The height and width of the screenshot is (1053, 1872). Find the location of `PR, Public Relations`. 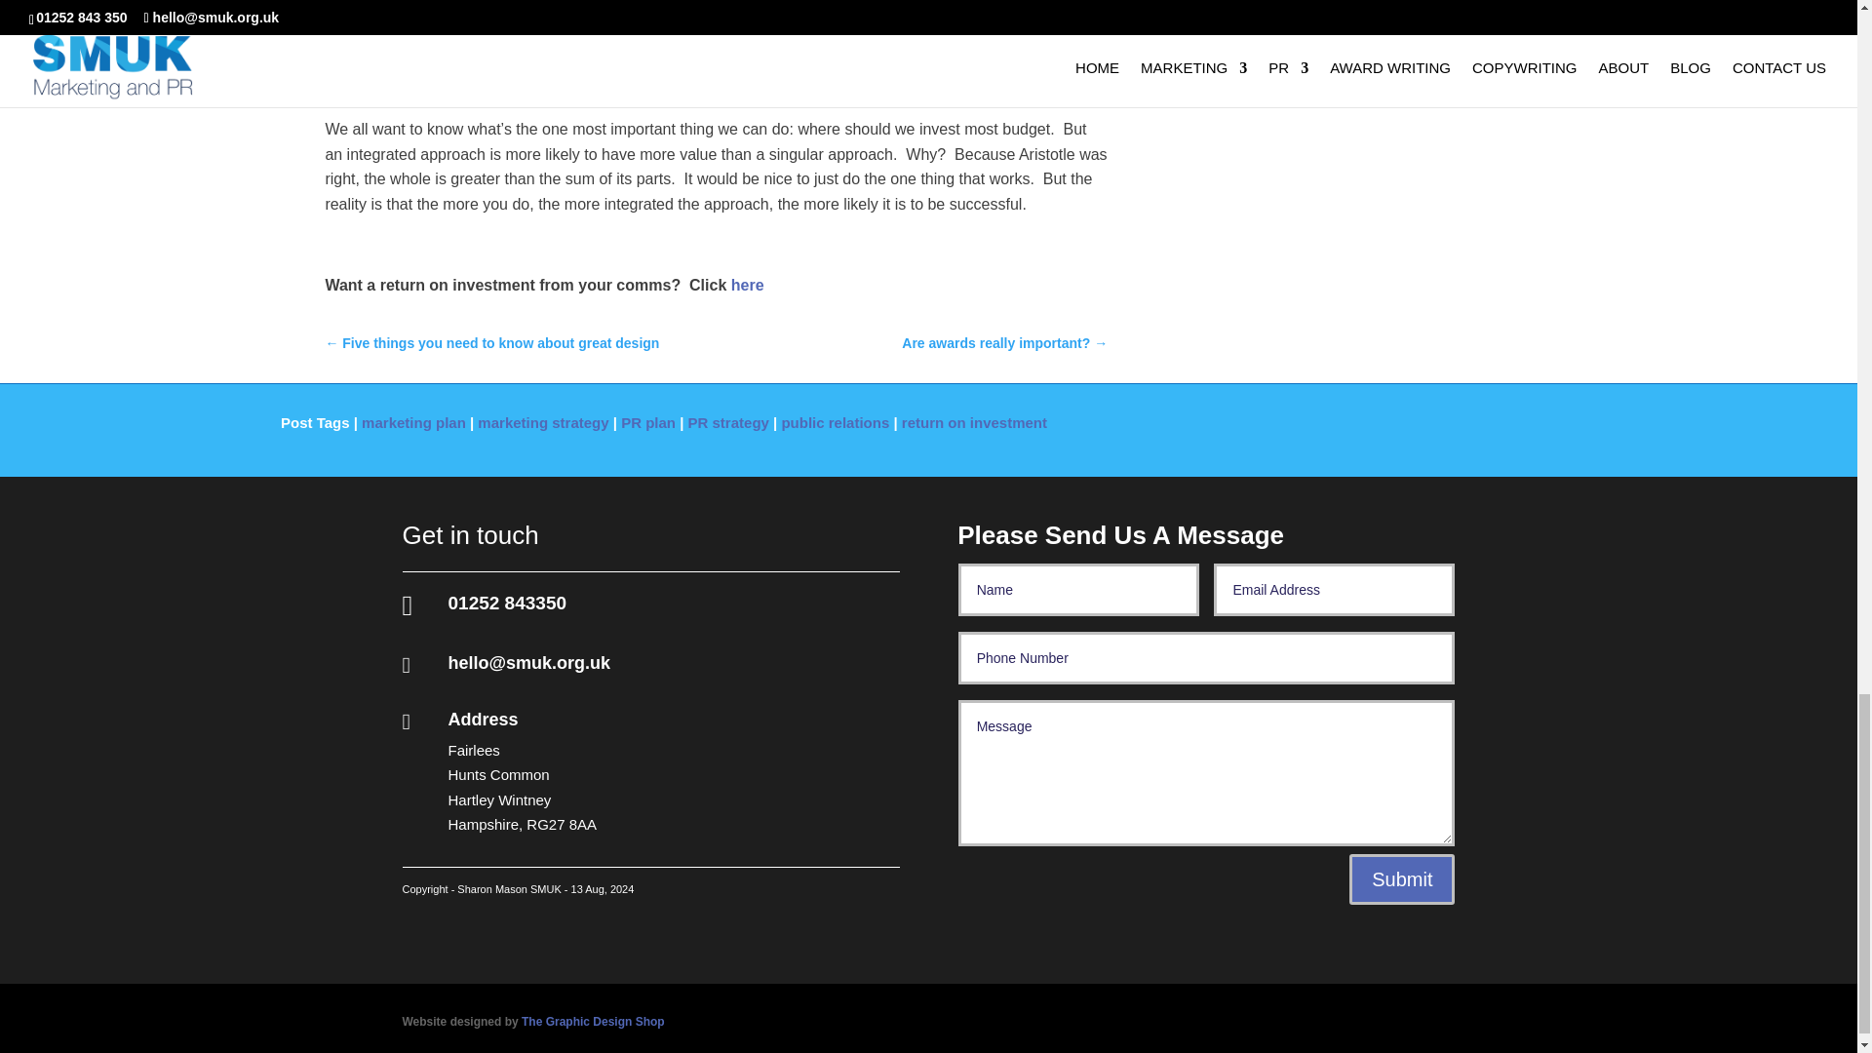

PR, Public Relations is located at coordinates (747, 285).